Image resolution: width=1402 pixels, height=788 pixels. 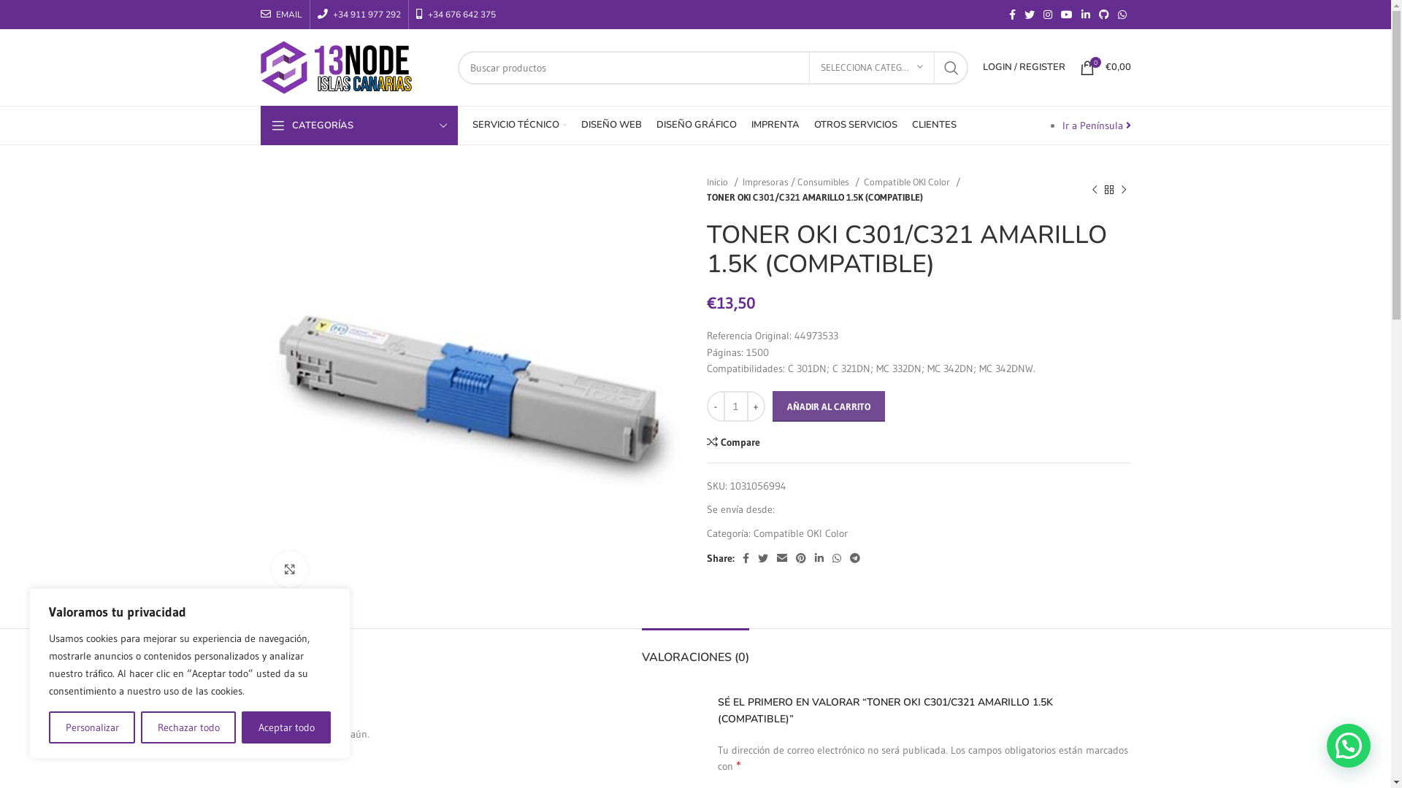 What do you see at coordinates (280, 15) in the screenshot?
I see `EMAIL` at bounding box center [280, 15].